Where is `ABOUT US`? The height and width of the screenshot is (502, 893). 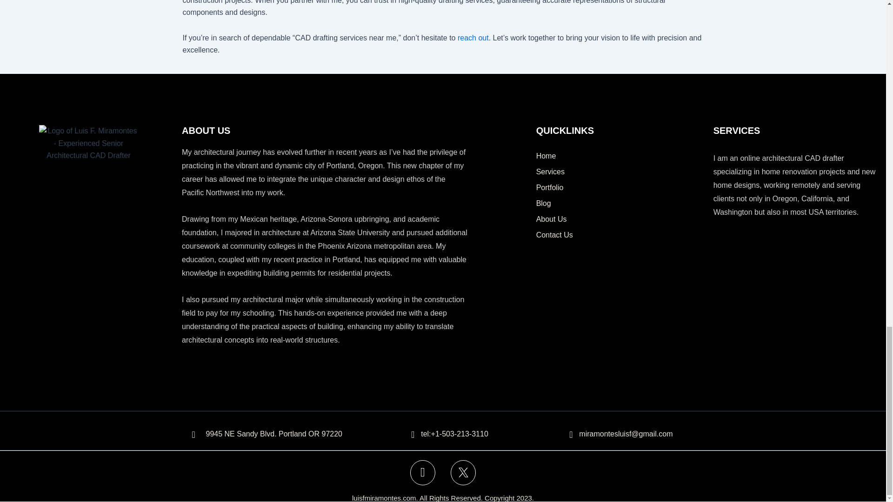 ABOUT US is located at coordinates (206, 130).